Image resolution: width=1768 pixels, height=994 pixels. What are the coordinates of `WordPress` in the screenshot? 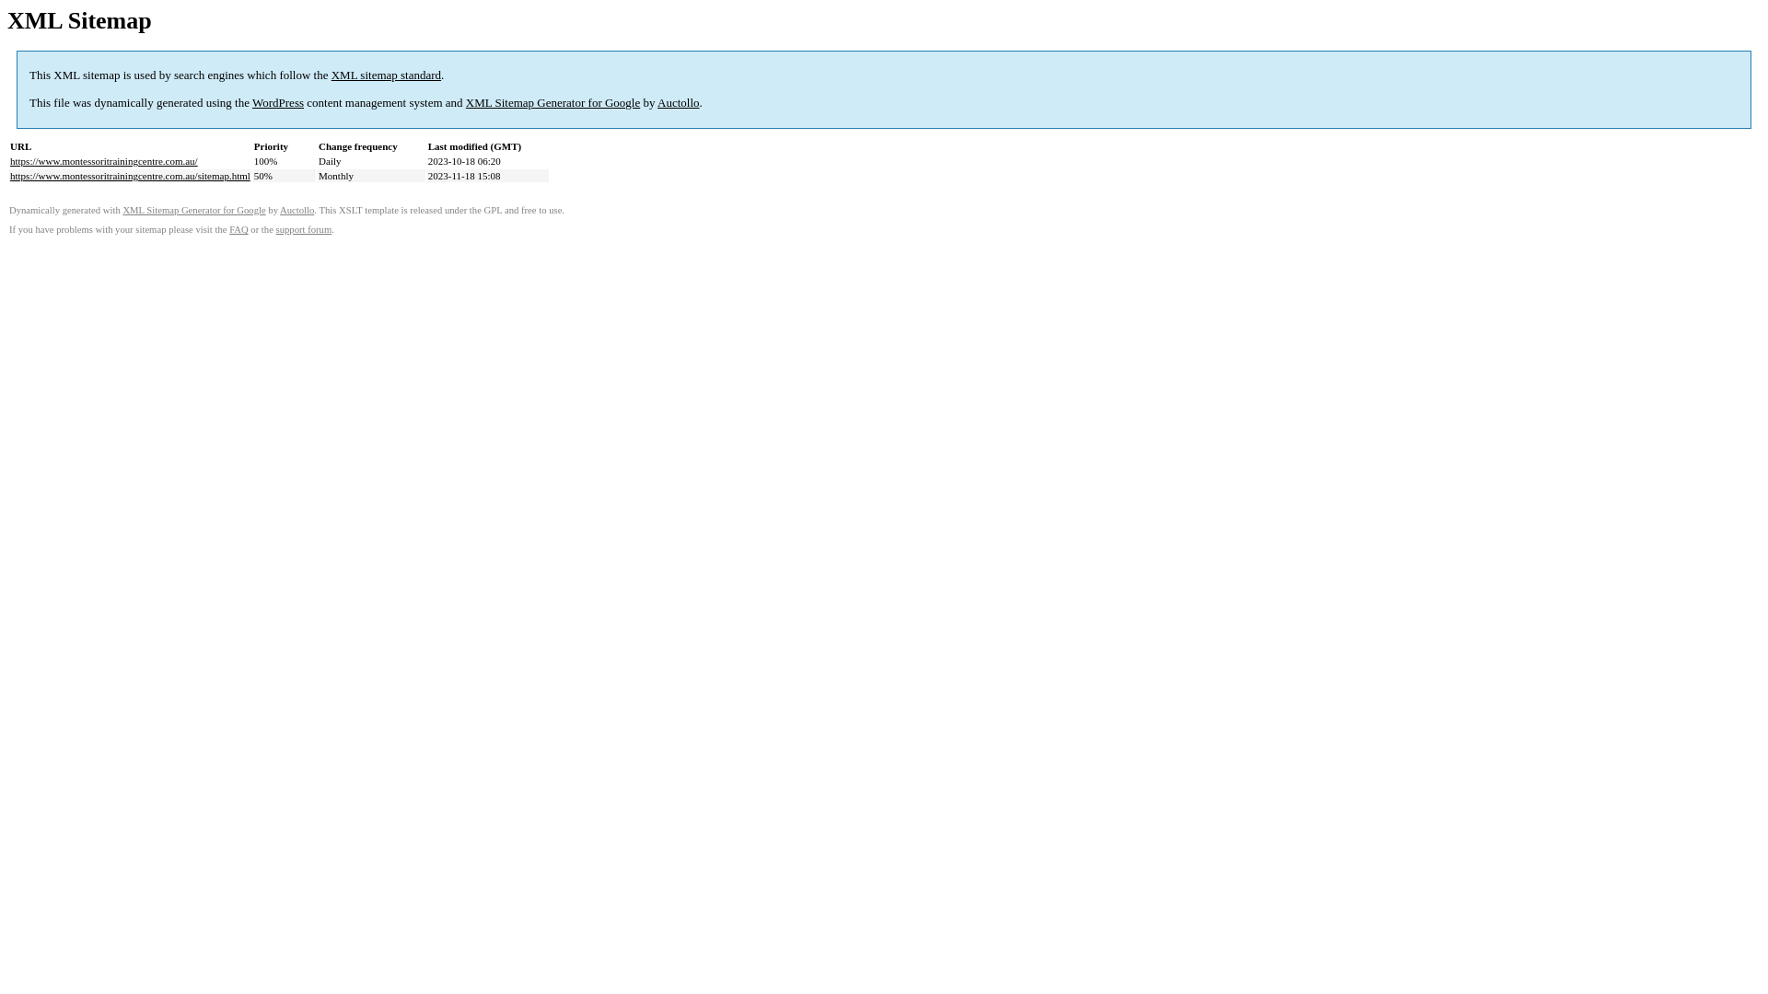 It's located at (278, 103).